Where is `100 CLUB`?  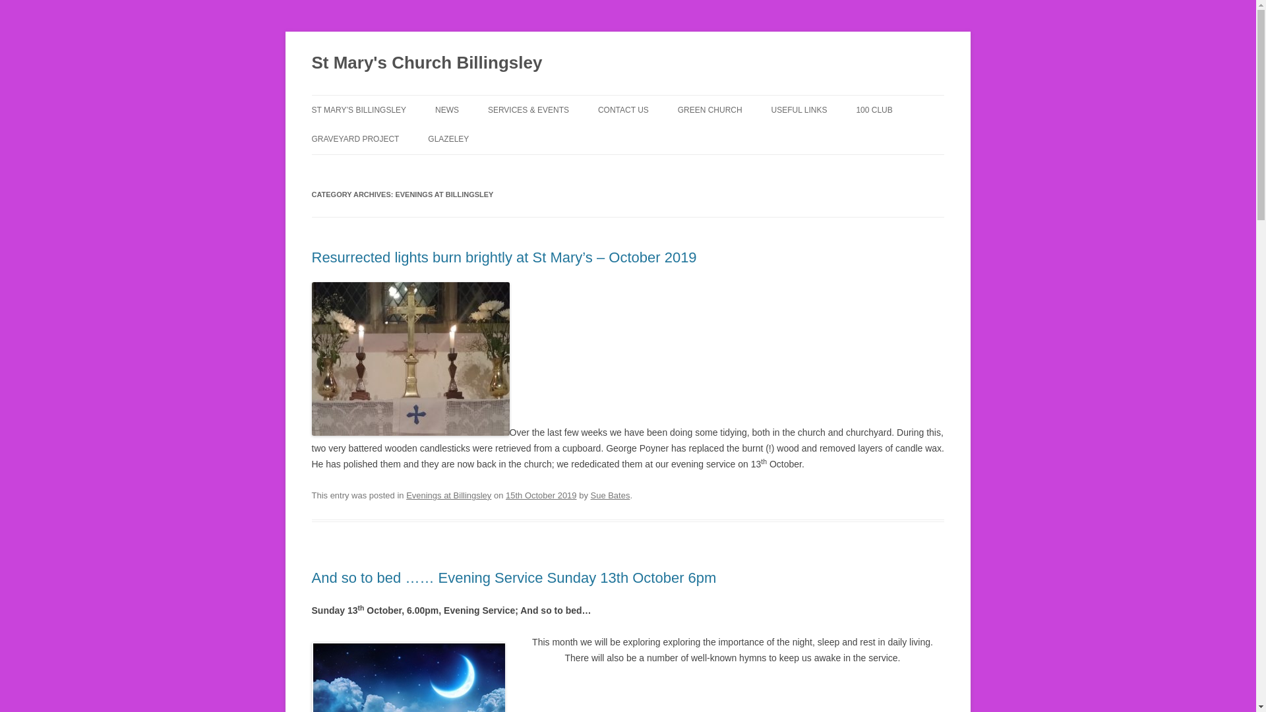 100 CLUB is located at coordinates (874, 109).